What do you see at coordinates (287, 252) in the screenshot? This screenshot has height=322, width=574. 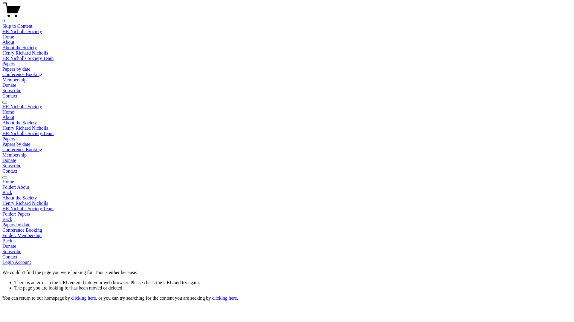 I see `Subscribe` at bounding box center [287, 252].